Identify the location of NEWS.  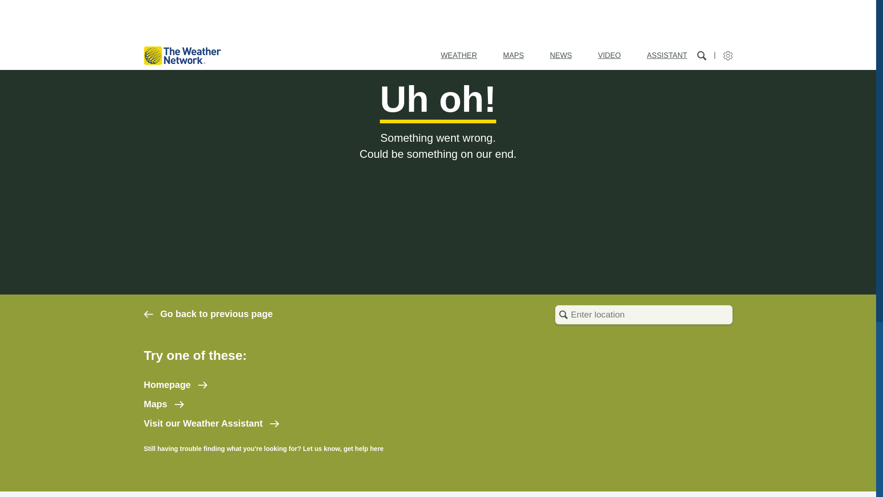
(561, 55).